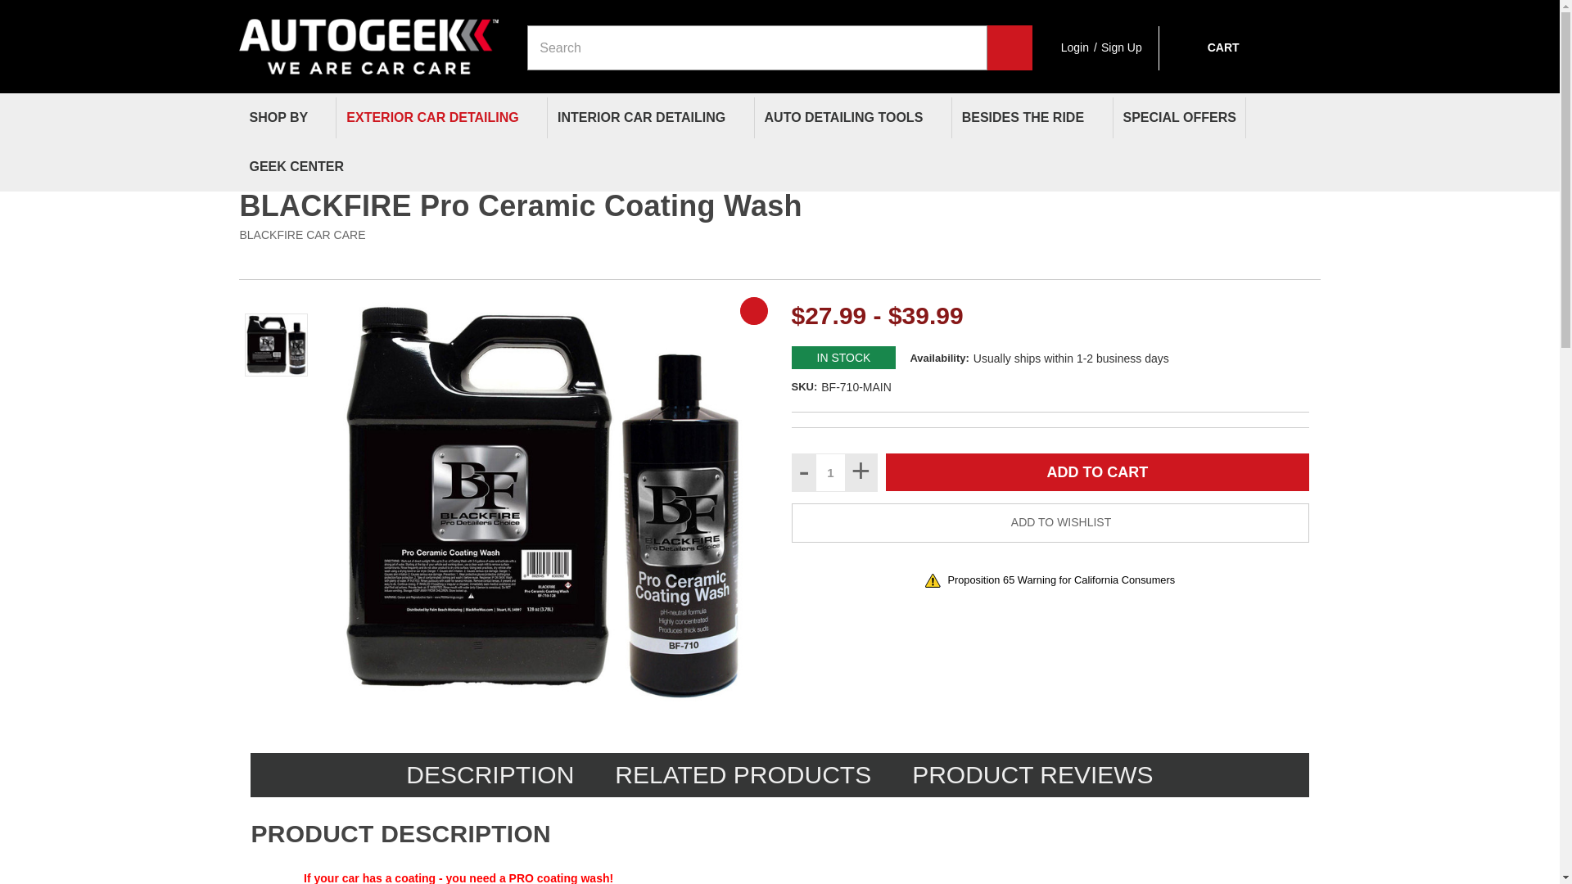  Describe the element at coordinates (1308, 259) in the screenshot. I see `Pinterest` at that location.